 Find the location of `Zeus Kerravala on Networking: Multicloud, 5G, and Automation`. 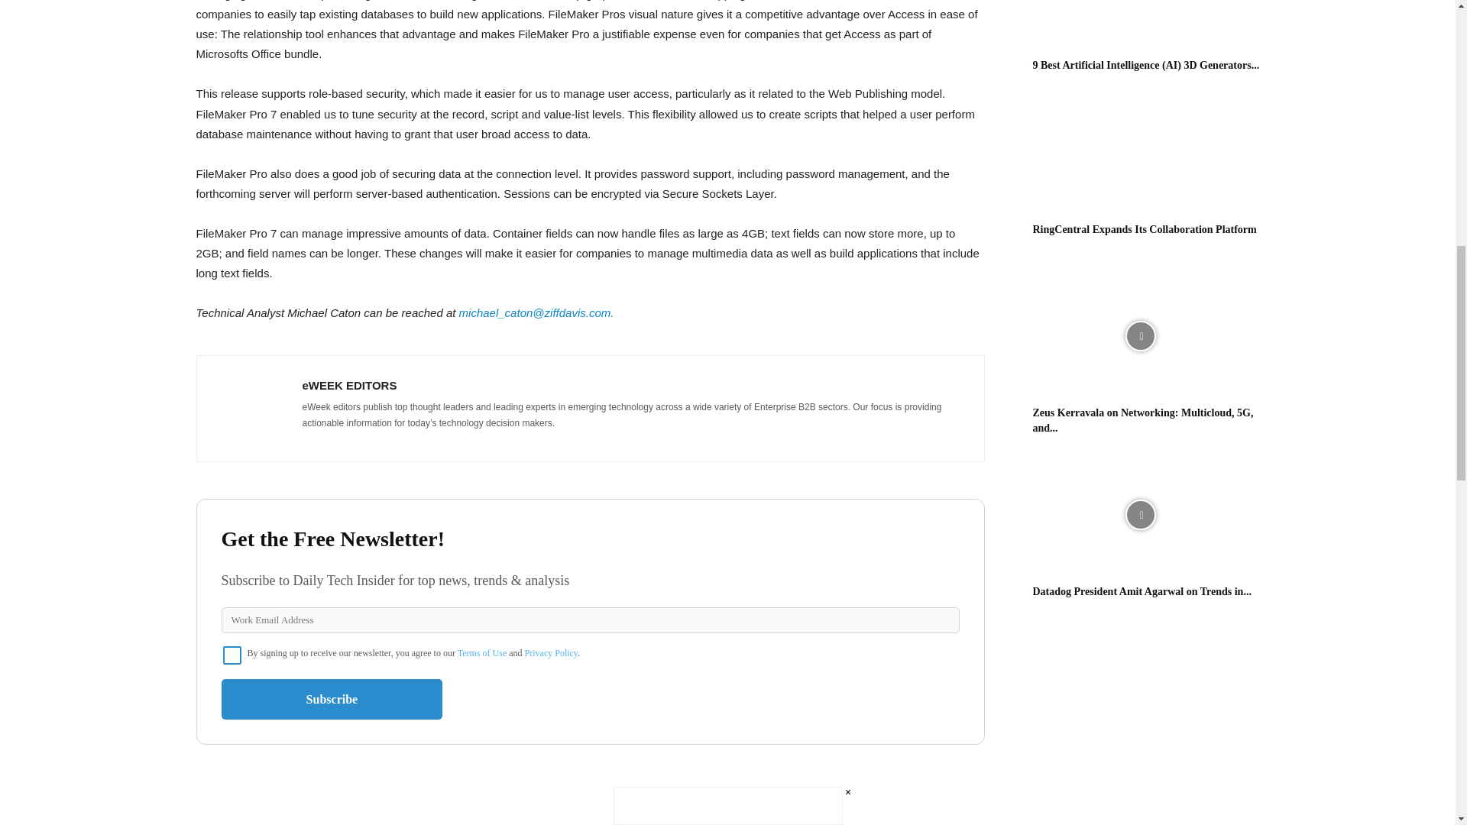

Zeus Kerravala on Networking: Multicloud, 5G, and Automation is located at coordinates (1143, 420).